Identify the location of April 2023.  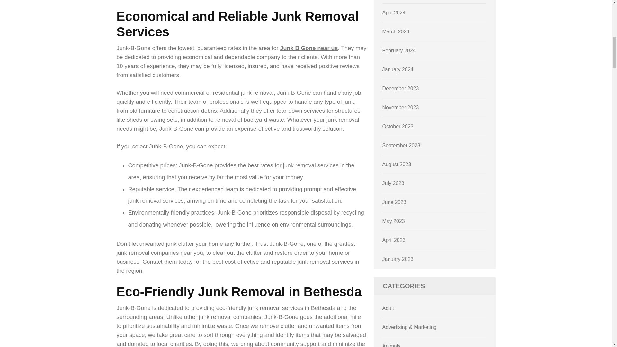
(394, 240).